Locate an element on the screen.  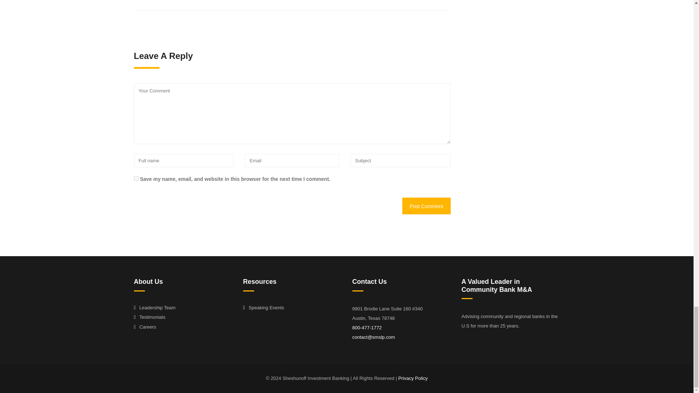
yes is located at coordinates (136, 178).